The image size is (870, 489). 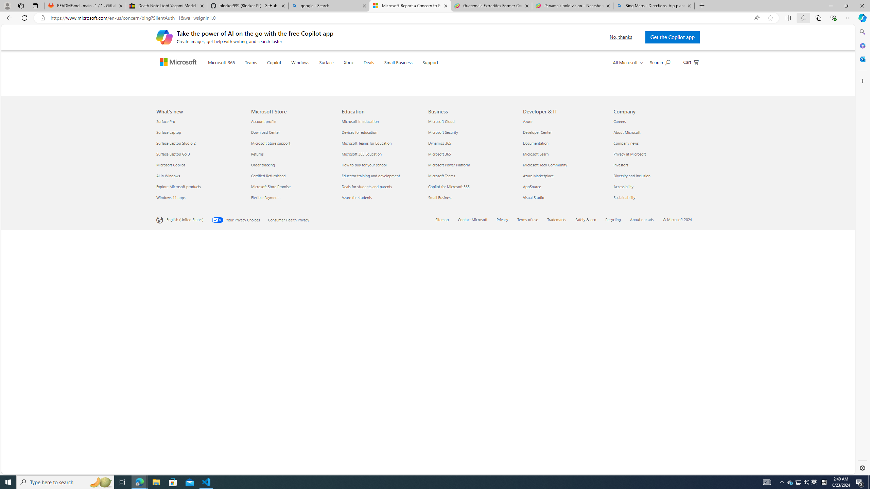 I want to click on Documentation, so click(x=564, y=382).